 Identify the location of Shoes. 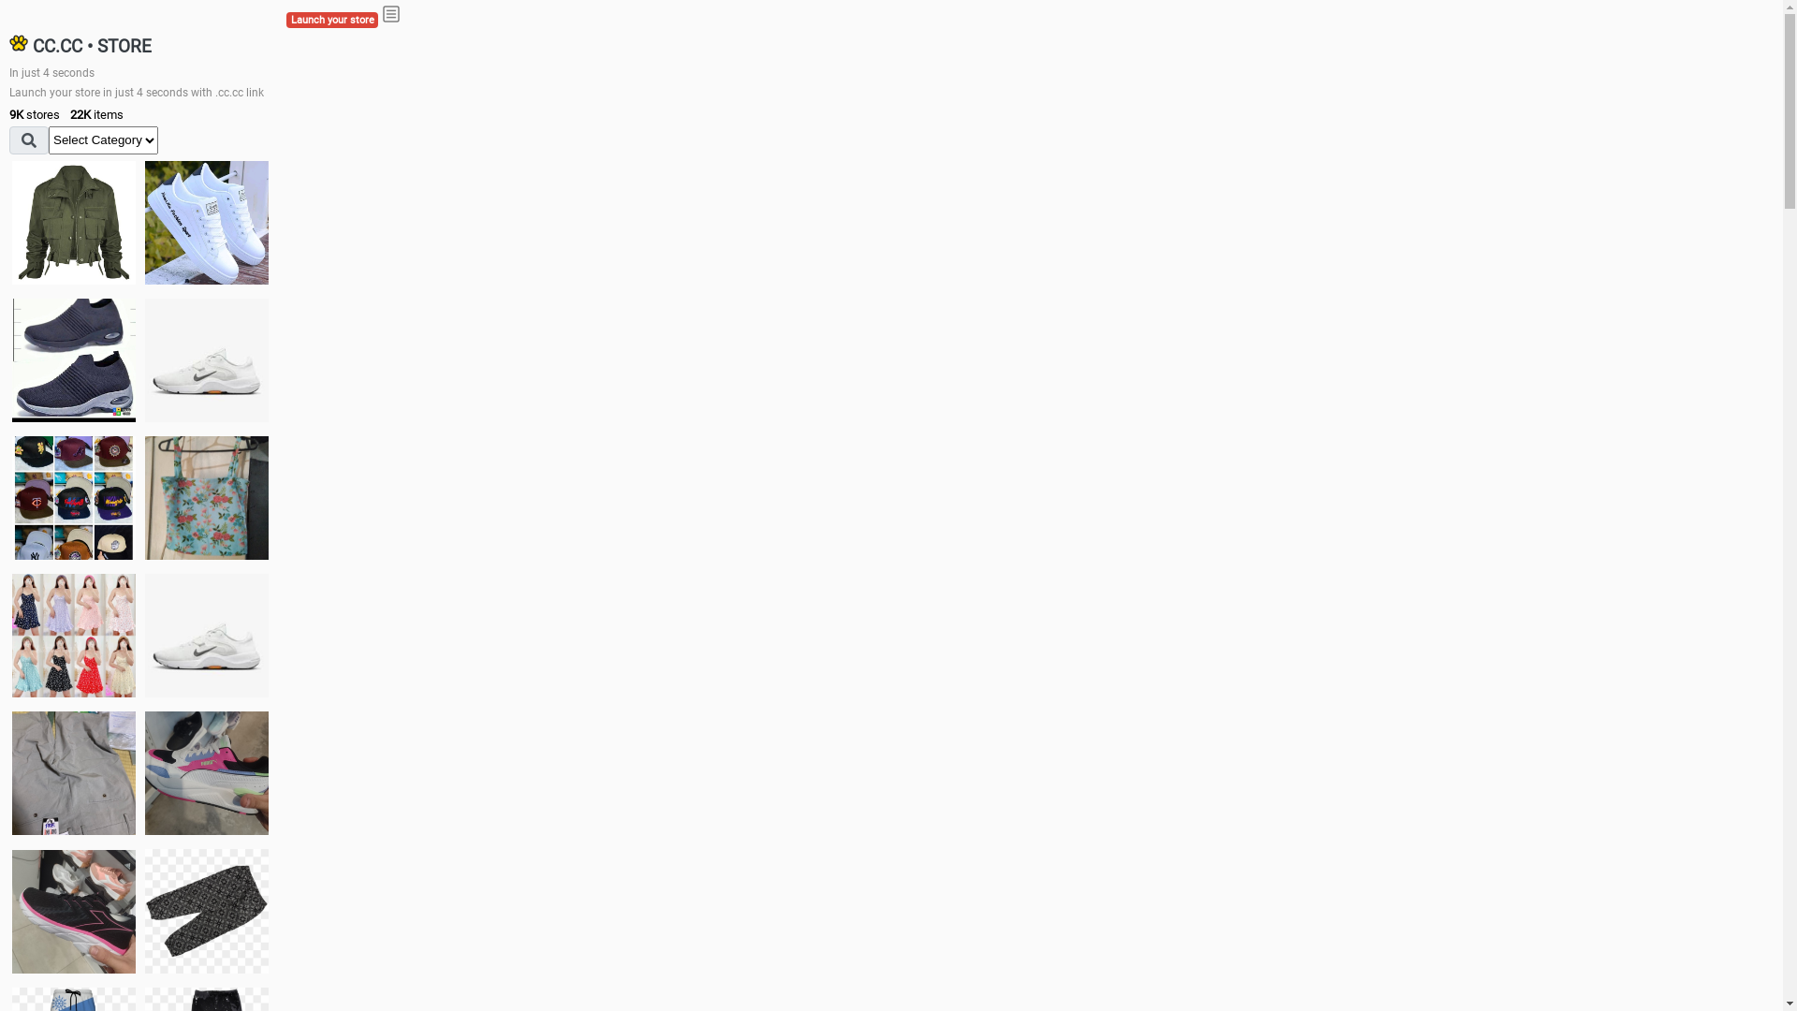
(207, 635).